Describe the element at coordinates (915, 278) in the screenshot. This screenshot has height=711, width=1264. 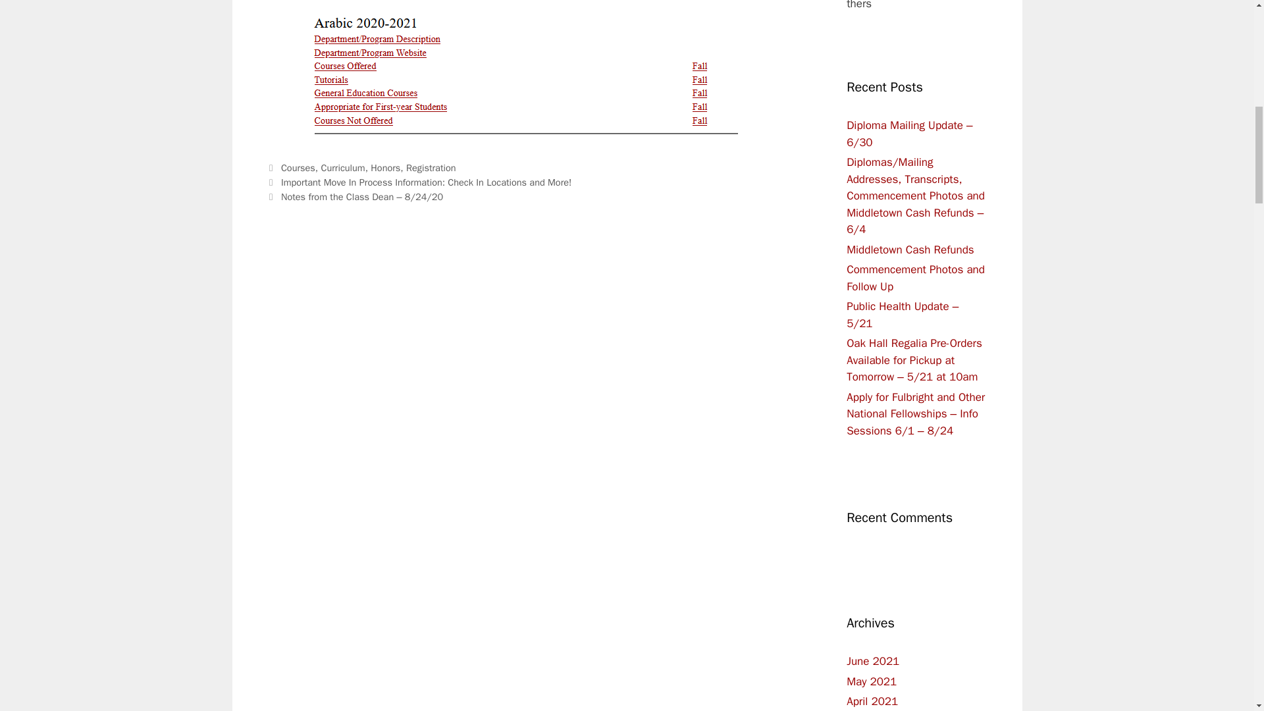
I see `Commencement Photos and Follow Up` at that location.